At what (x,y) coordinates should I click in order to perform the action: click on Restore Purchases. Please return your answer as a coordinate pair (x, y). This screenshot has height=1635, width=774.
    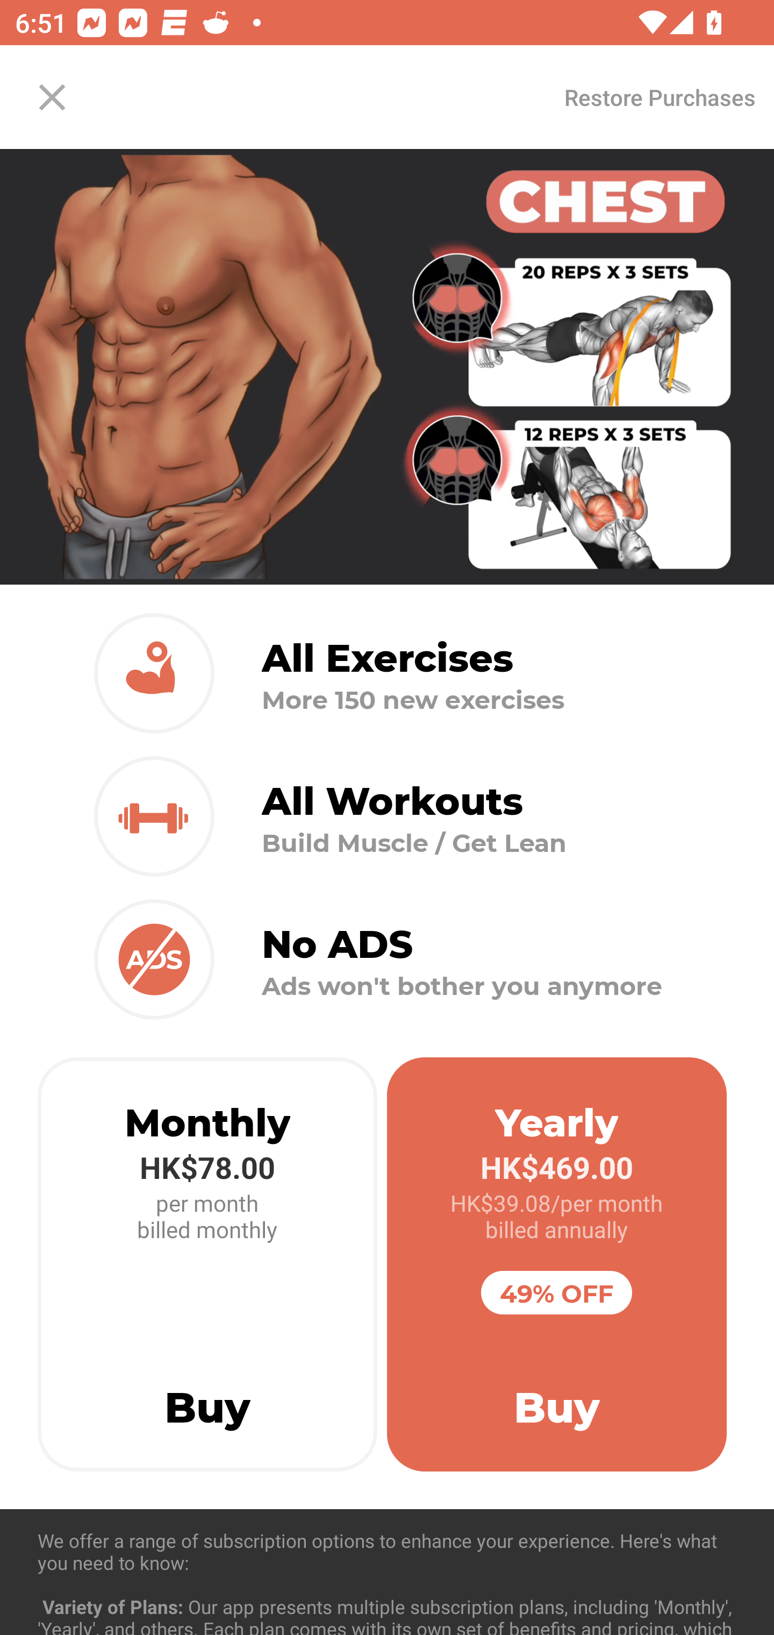
    Looking at the image, I should click on (659, 97).